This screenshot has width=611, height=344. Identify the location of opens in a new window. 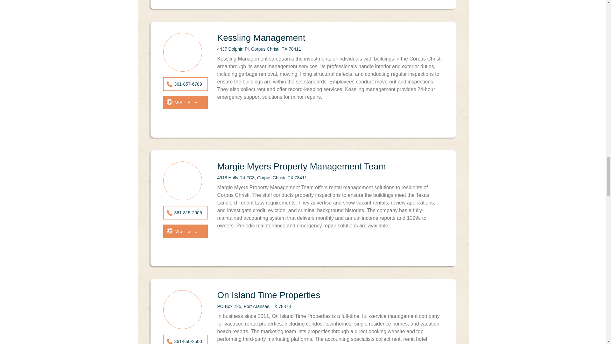
(185, 103).